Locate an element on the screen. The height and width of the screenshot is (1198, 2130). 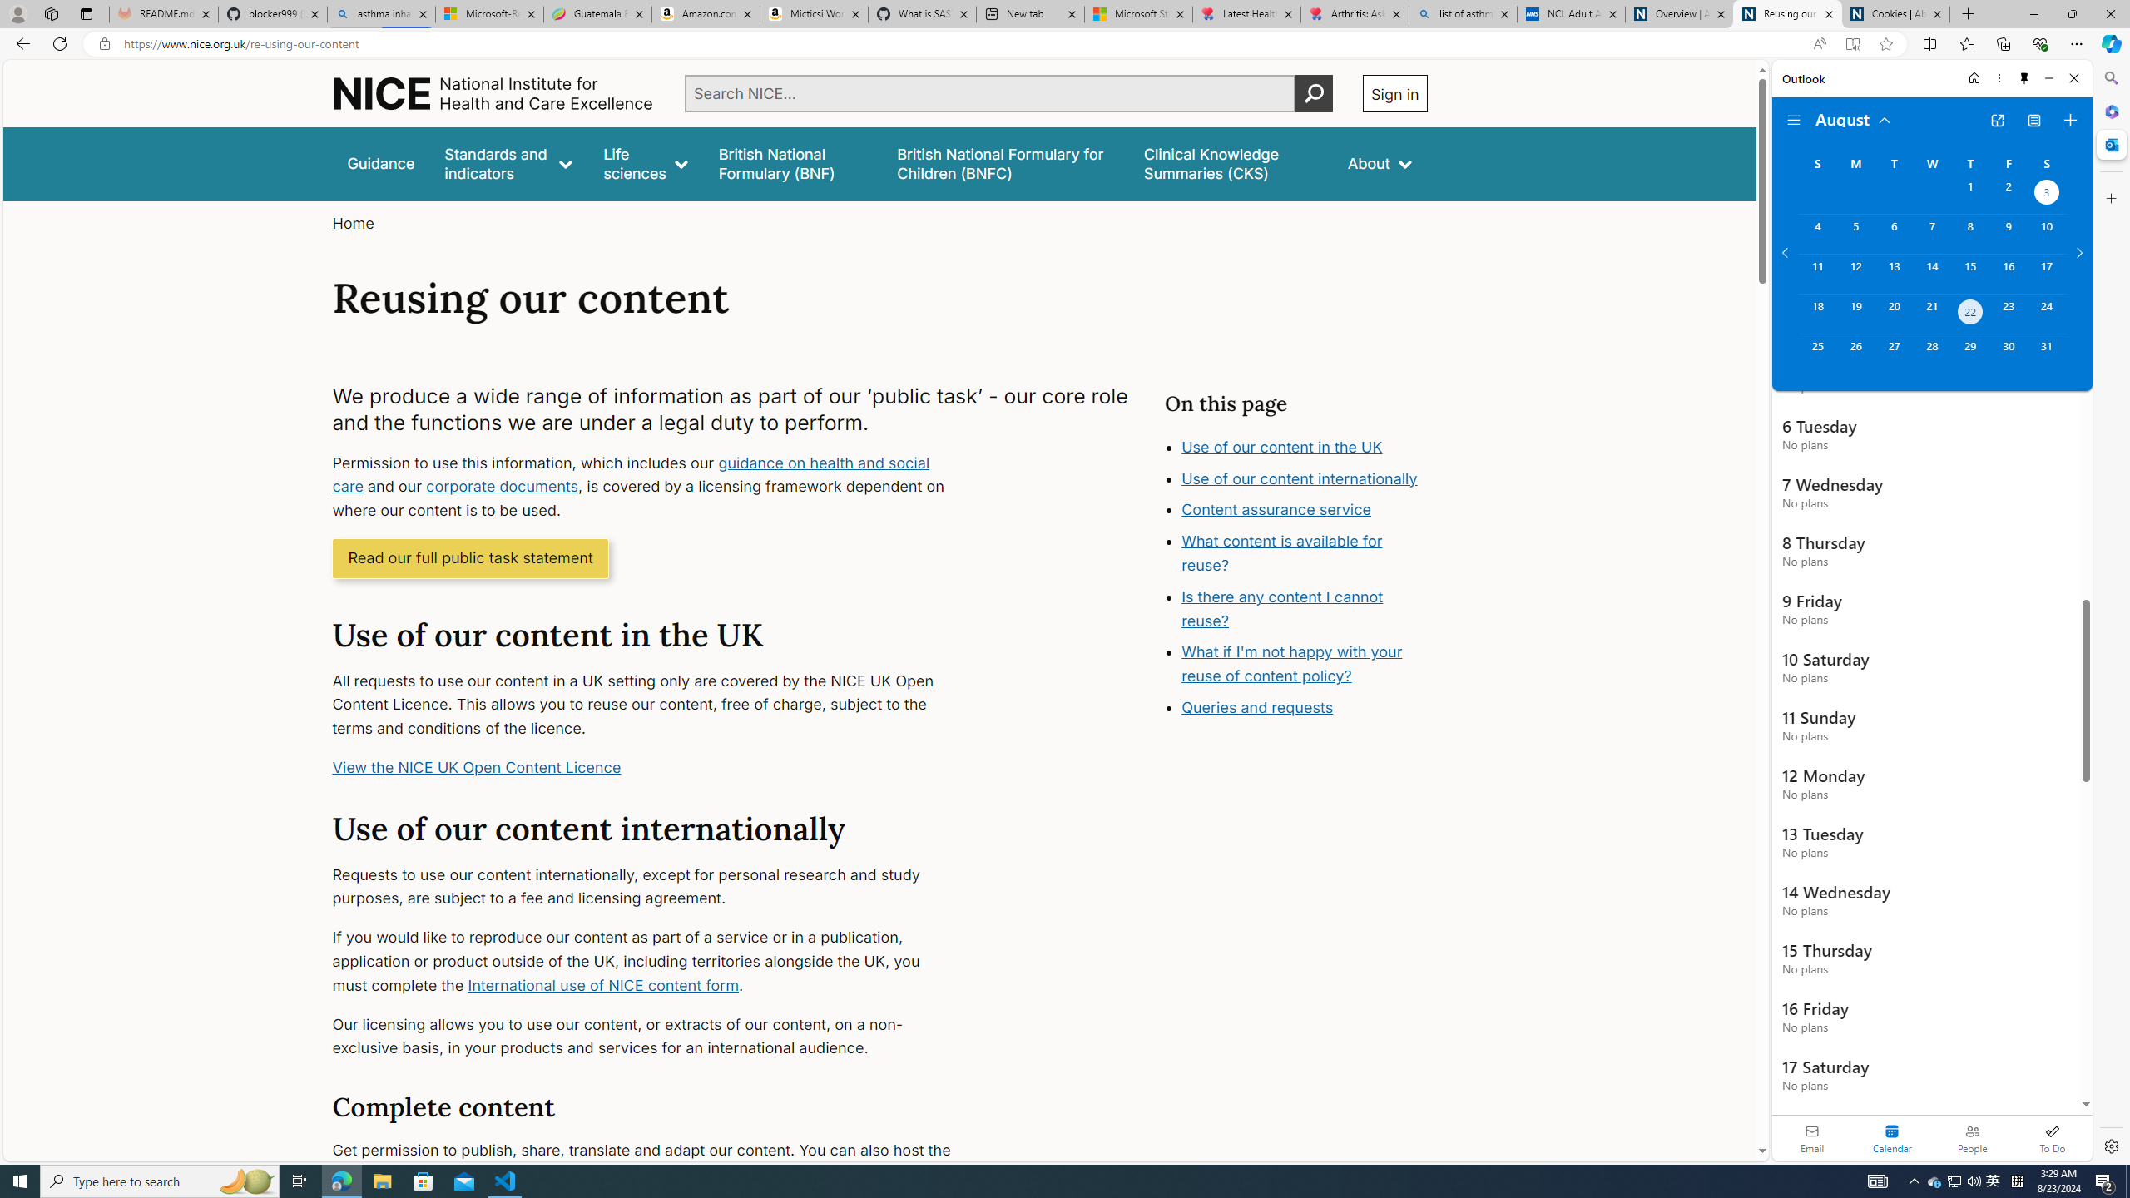
Tuesday, August 27, 2024.  is located at coordinates (1893, 354).